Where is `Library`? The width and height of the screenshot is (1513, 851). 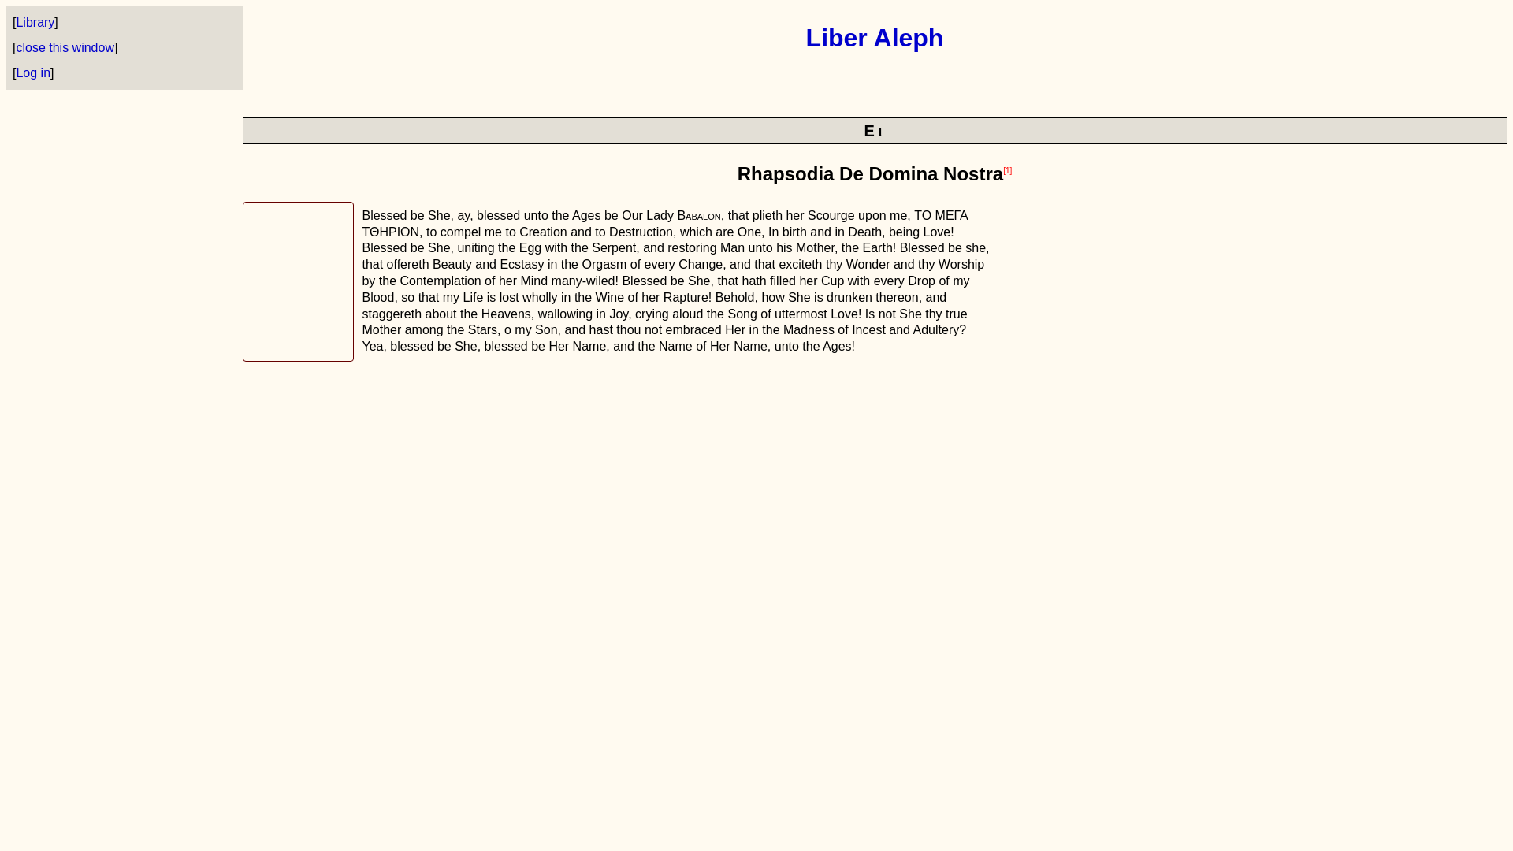 Library is located at coordinates (35, 22).